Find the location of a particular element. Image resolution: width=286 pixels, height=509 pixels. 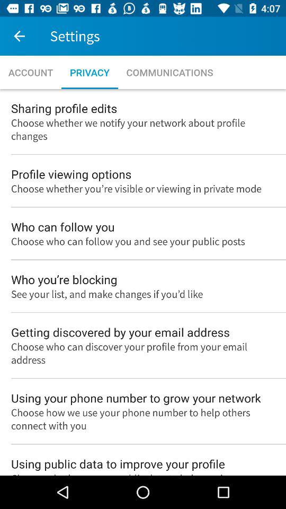

launch icon above the account is located at coordinates (19, 36).